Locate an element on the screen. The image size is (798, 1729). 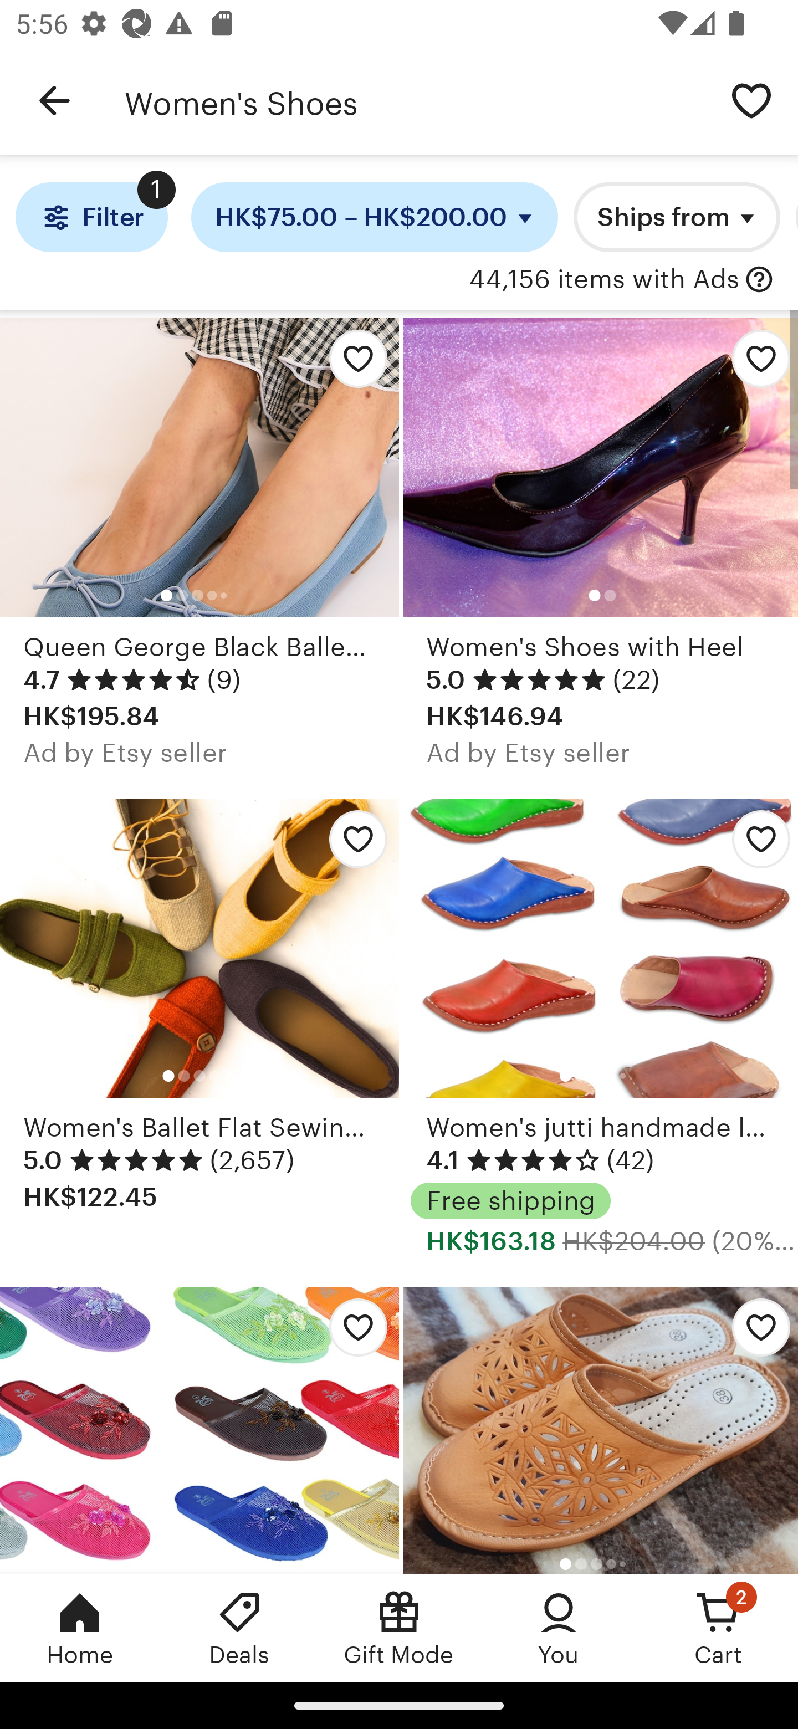
Filter is located at coordinates (91, 217).